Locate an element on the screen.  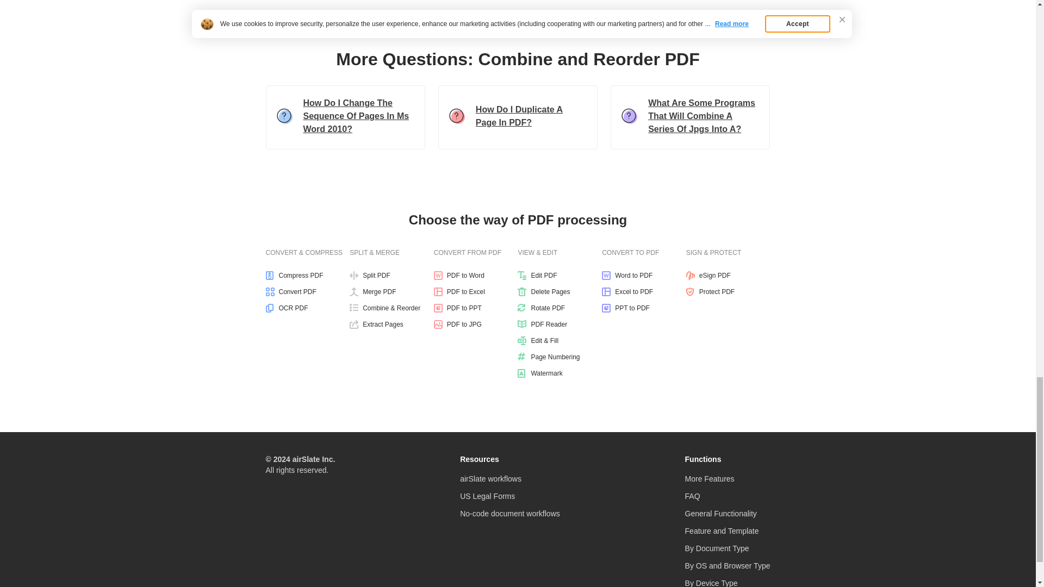
Excel to PDF is located at coordinates (644, 292).